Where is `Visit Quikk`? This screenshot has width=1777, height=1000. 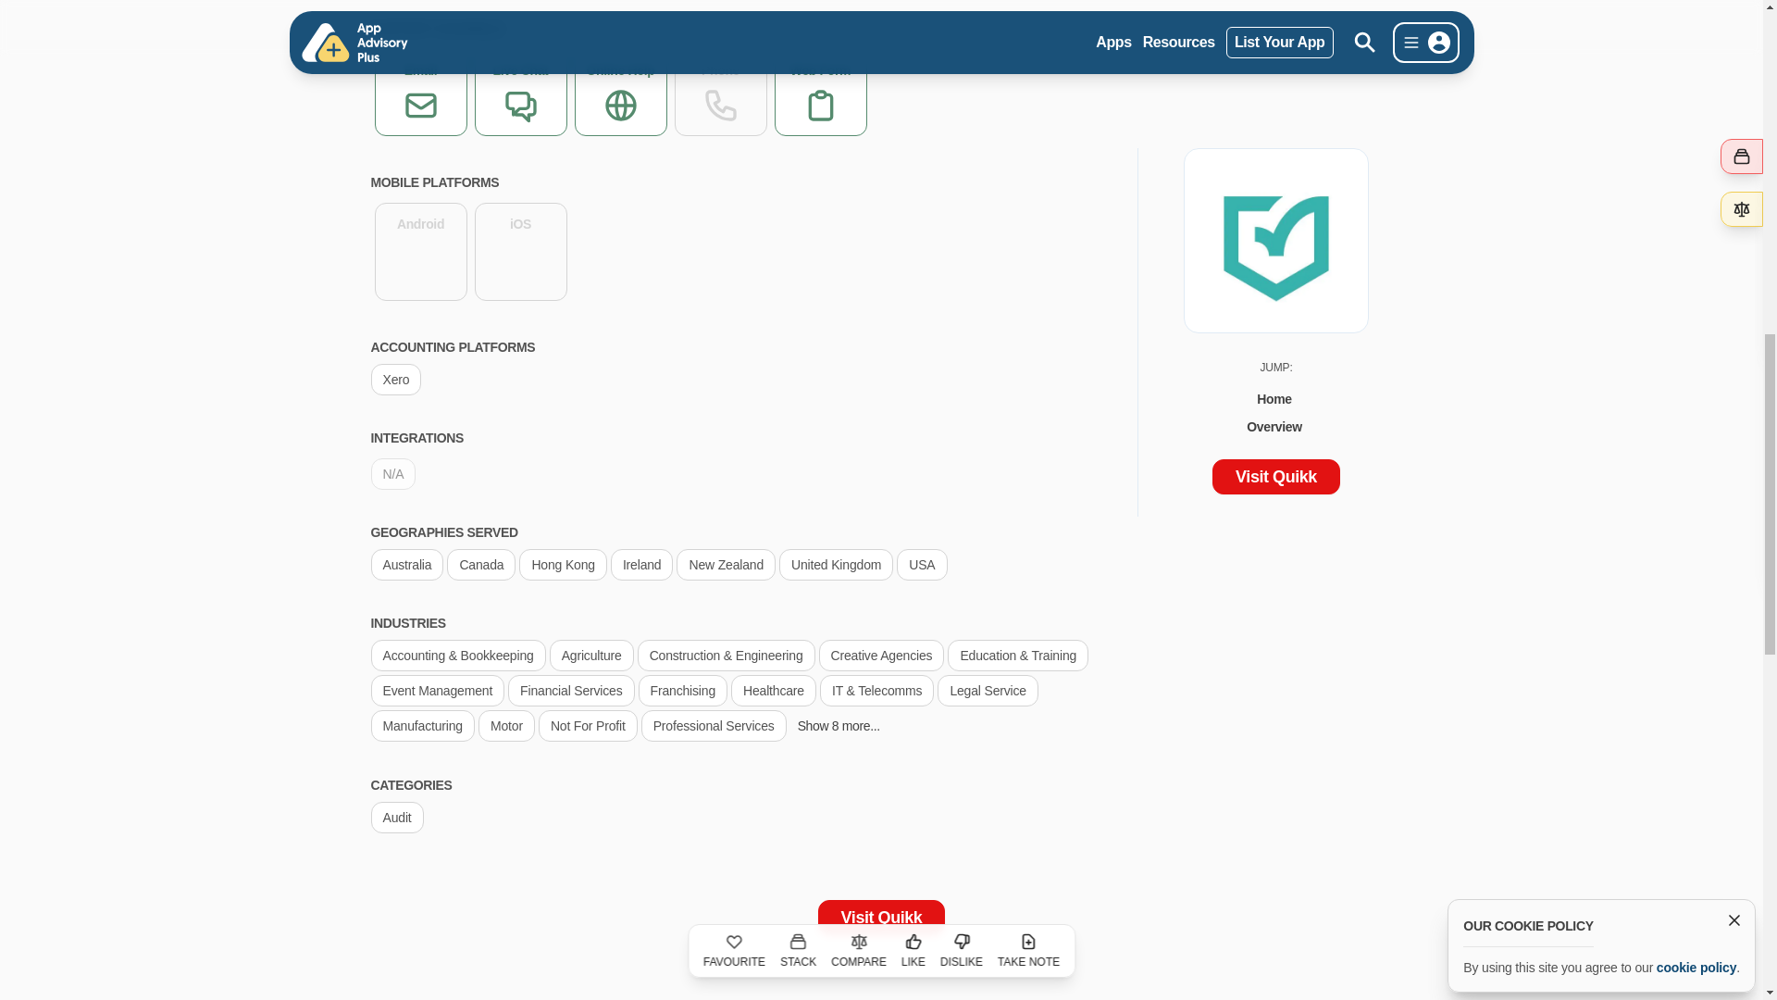 Visit Quikk is located at coordinates (881, 917).